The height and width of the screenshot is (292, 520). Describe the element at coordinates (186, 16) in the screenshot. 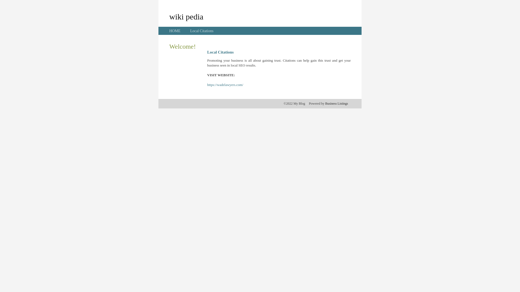

I see `wiki pedia` at that location.